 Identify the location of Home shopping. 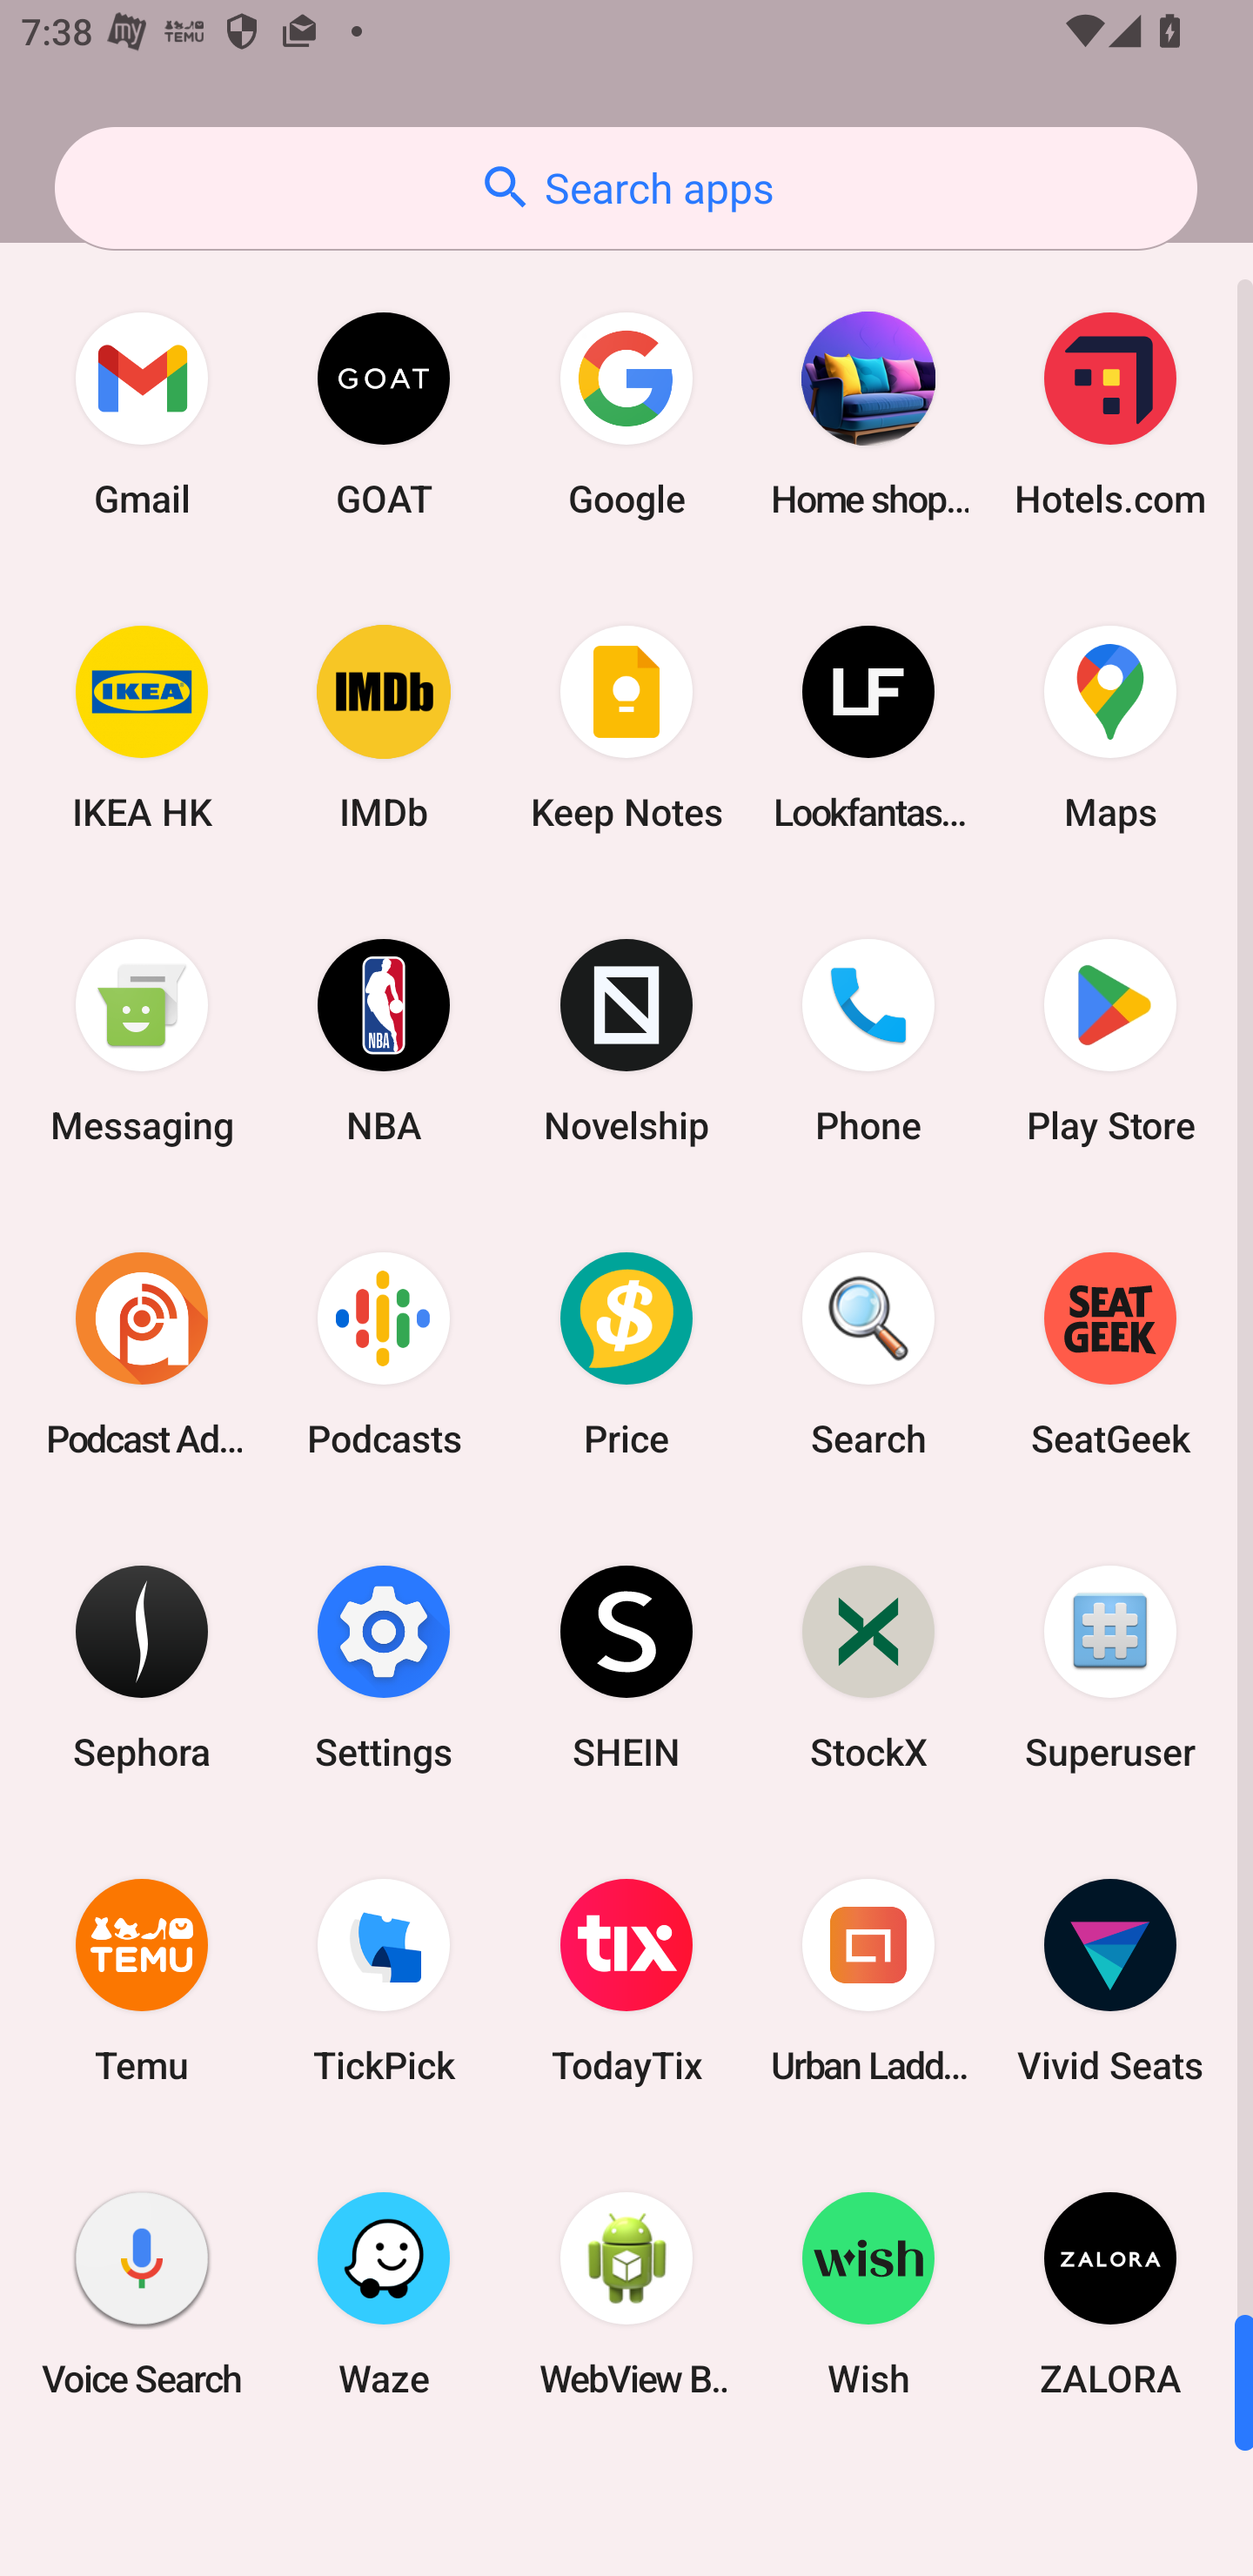
(868, 414).